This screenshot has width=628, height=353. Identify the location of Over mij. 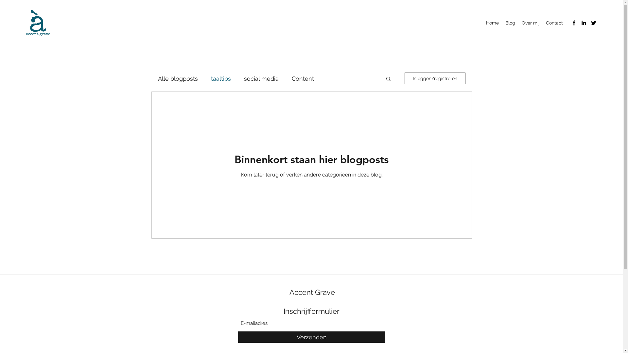
(531, 23).